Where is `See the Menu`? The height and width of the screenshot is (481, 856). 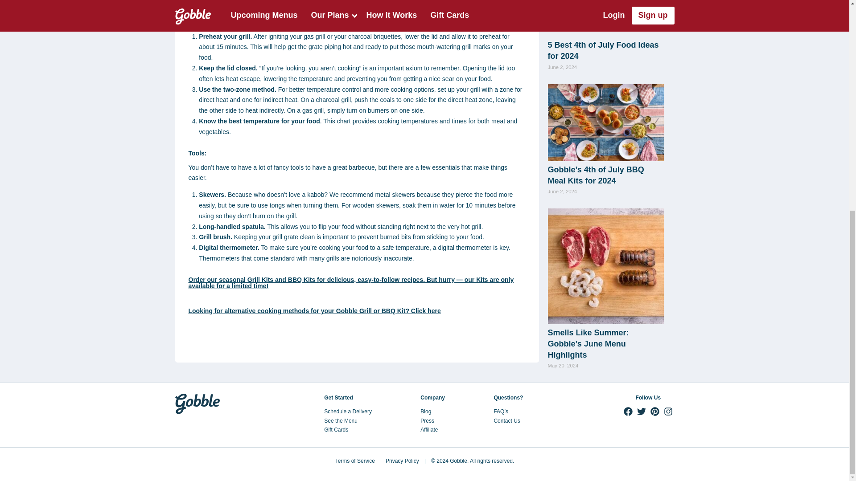
See the Menu is located at coordinates (341, 420).